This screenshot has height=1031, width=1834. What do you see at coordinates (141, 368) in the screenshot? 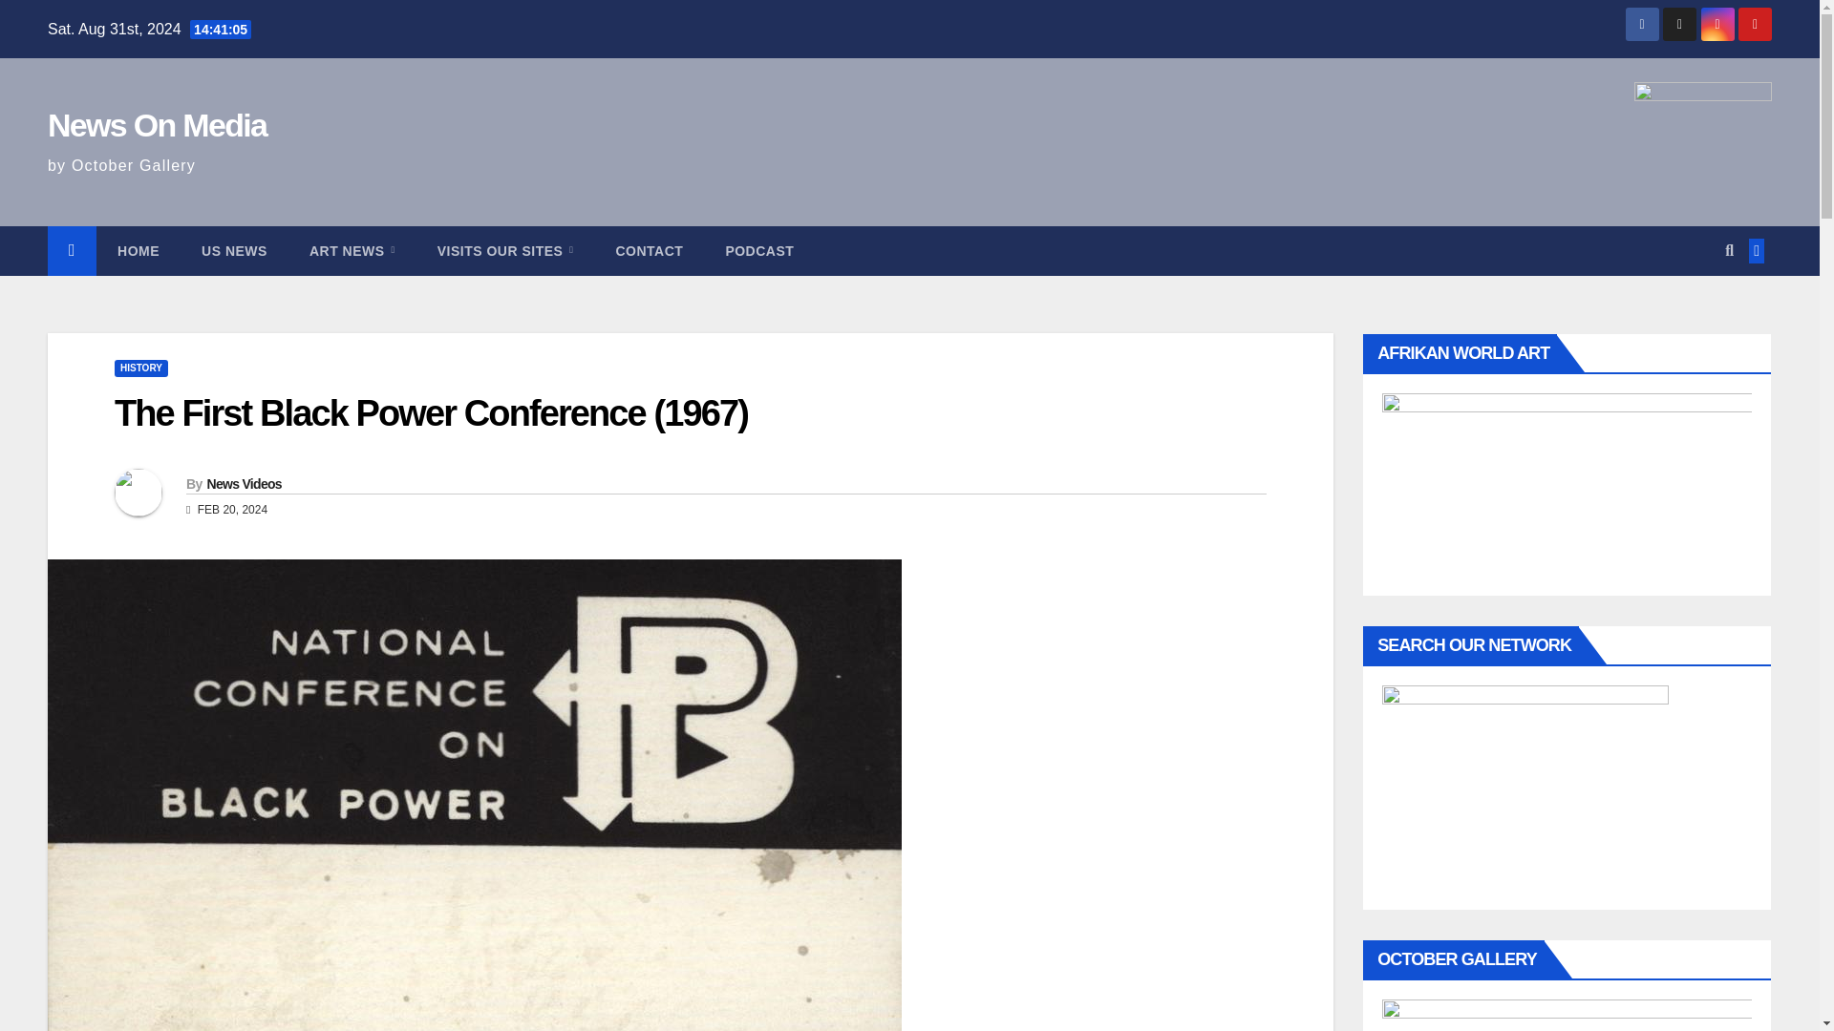
I see `HISTORY` at bounding box center [141, 368].